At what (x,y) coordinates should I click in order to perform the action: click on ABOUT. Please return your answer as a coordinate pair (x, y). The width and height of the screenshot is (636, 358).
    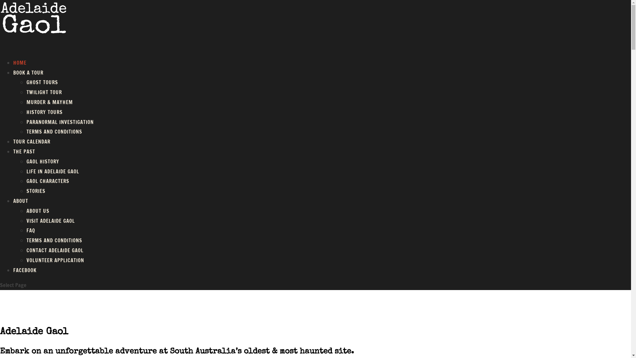
    Looking at the image, I should click on (21, 209).